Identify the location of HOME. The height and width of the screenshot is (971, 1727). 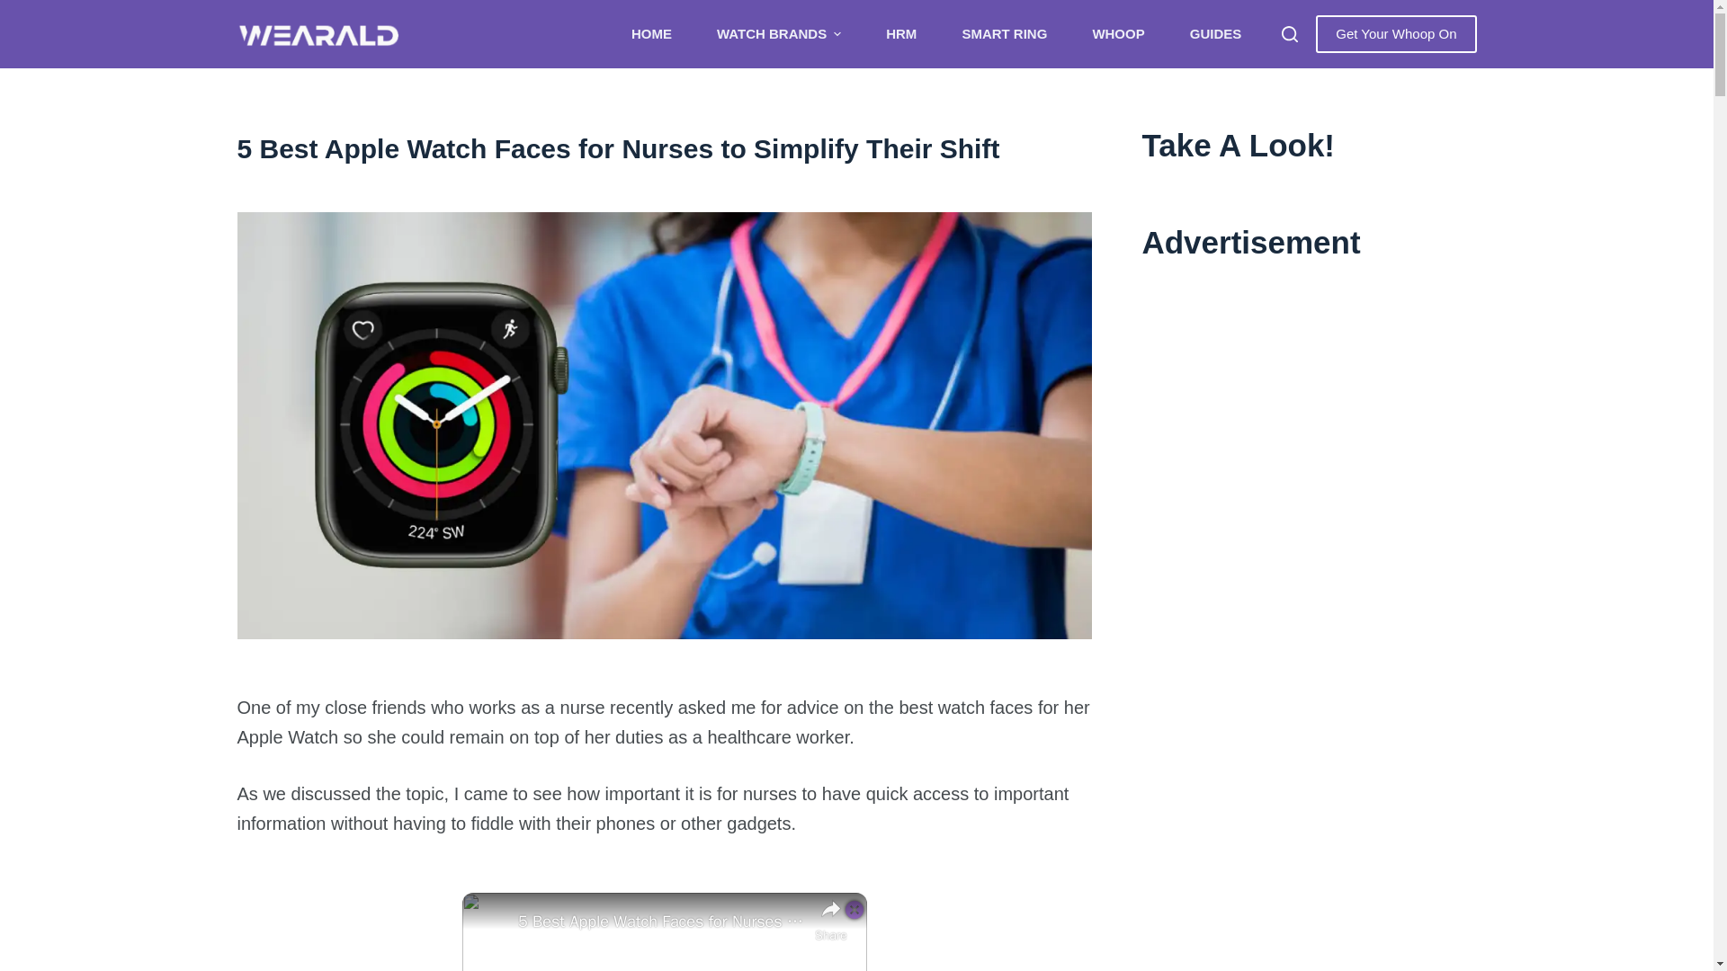
(651, 34).